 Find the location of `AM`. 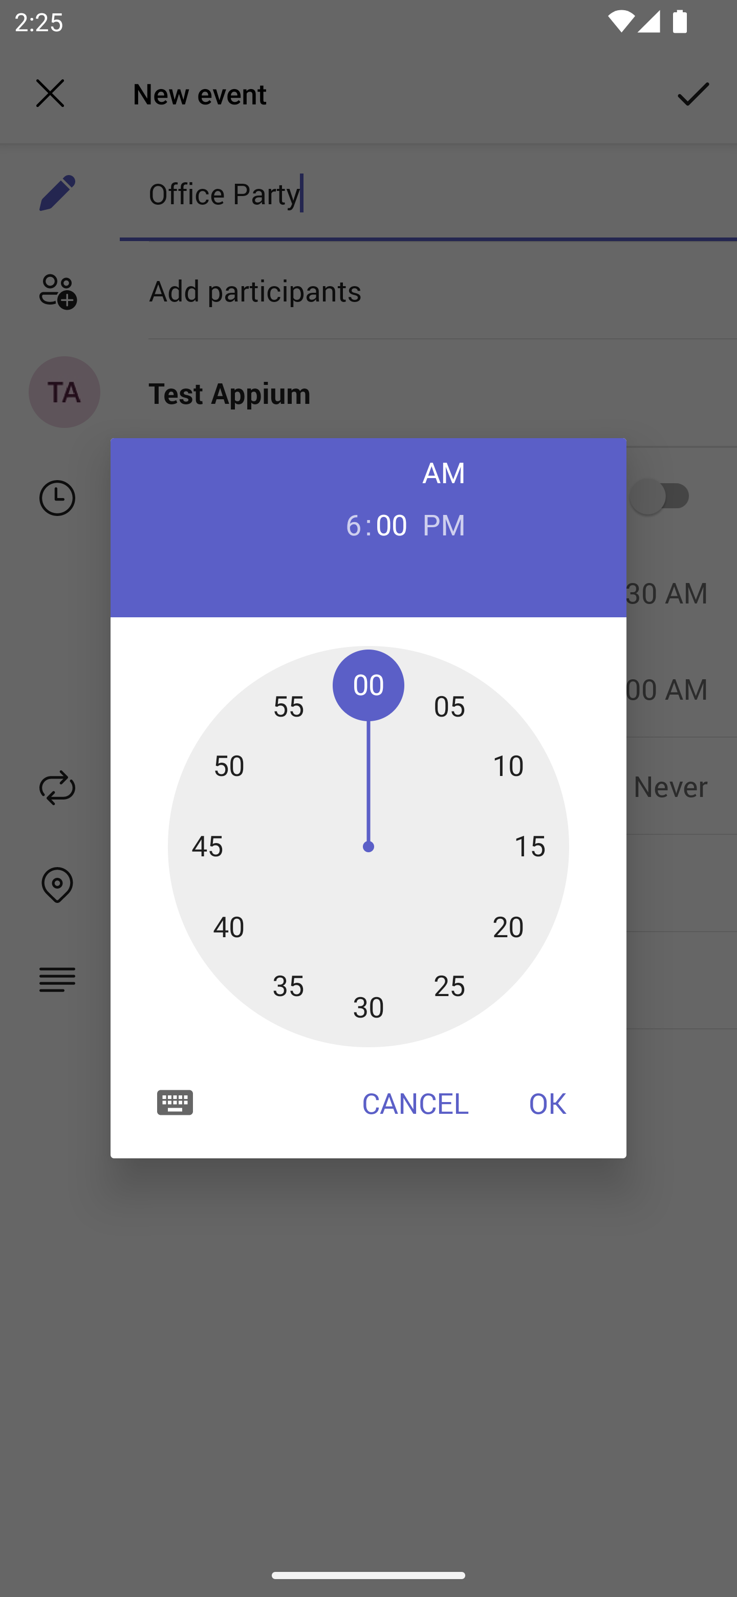

AM is located at coordinates (444, 472).